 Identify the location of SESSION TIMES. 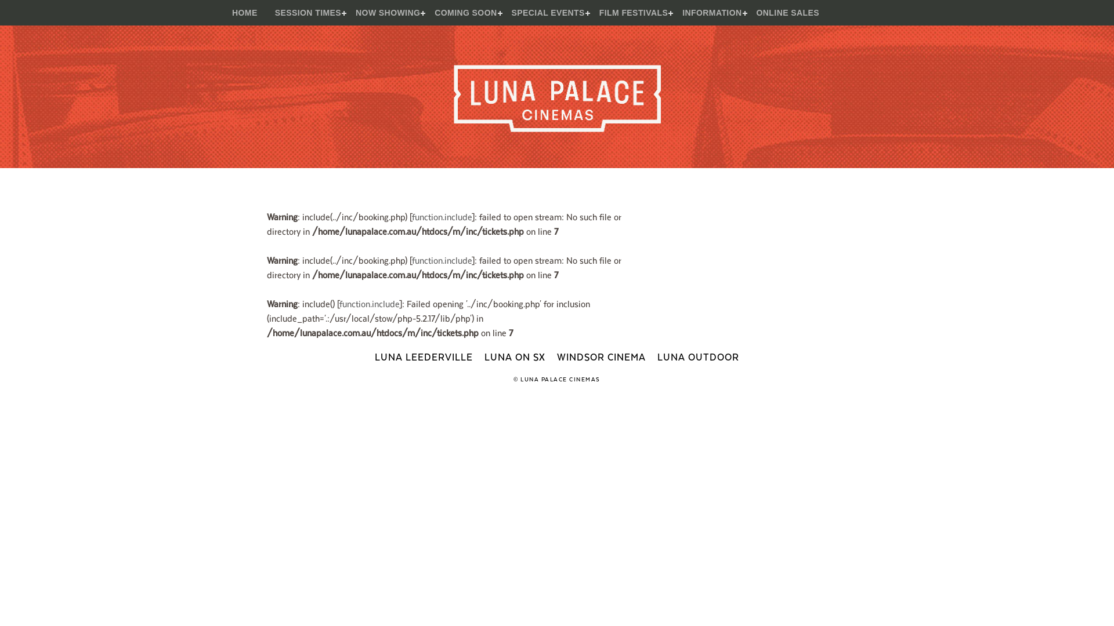
(306, 13).